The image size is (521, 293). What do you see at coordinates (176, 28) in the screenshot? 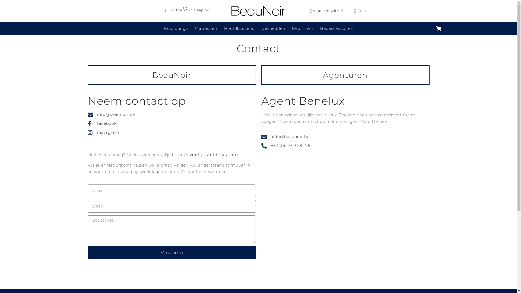
I see `Boxsprings` at bounding box center [176, 28].